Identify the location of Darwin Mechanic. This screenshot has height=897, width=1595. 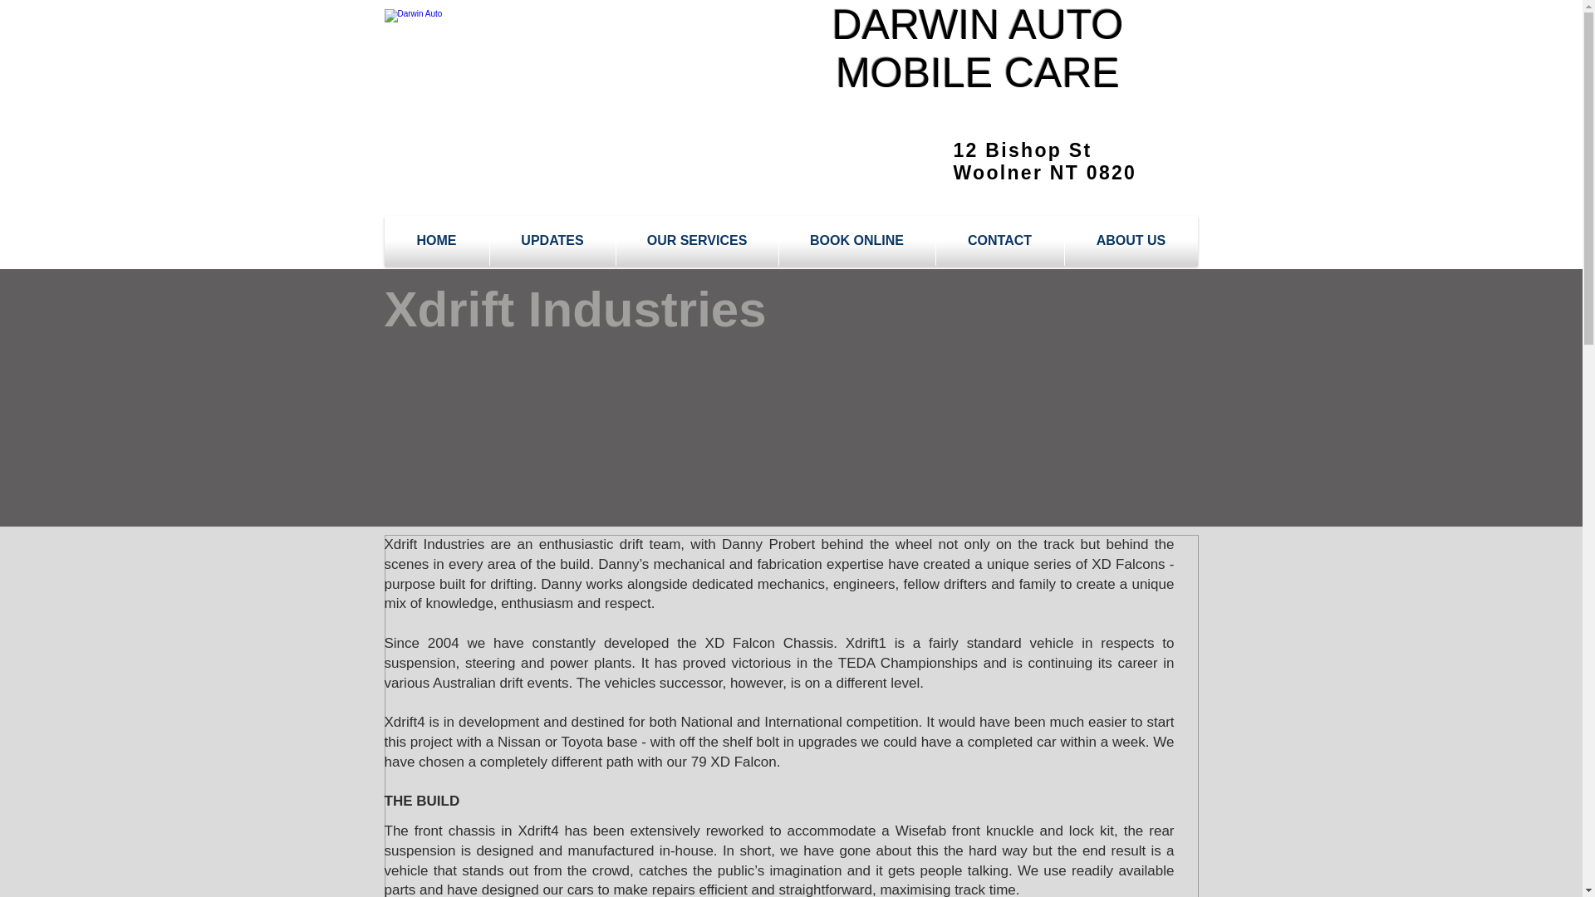
(543, 74).